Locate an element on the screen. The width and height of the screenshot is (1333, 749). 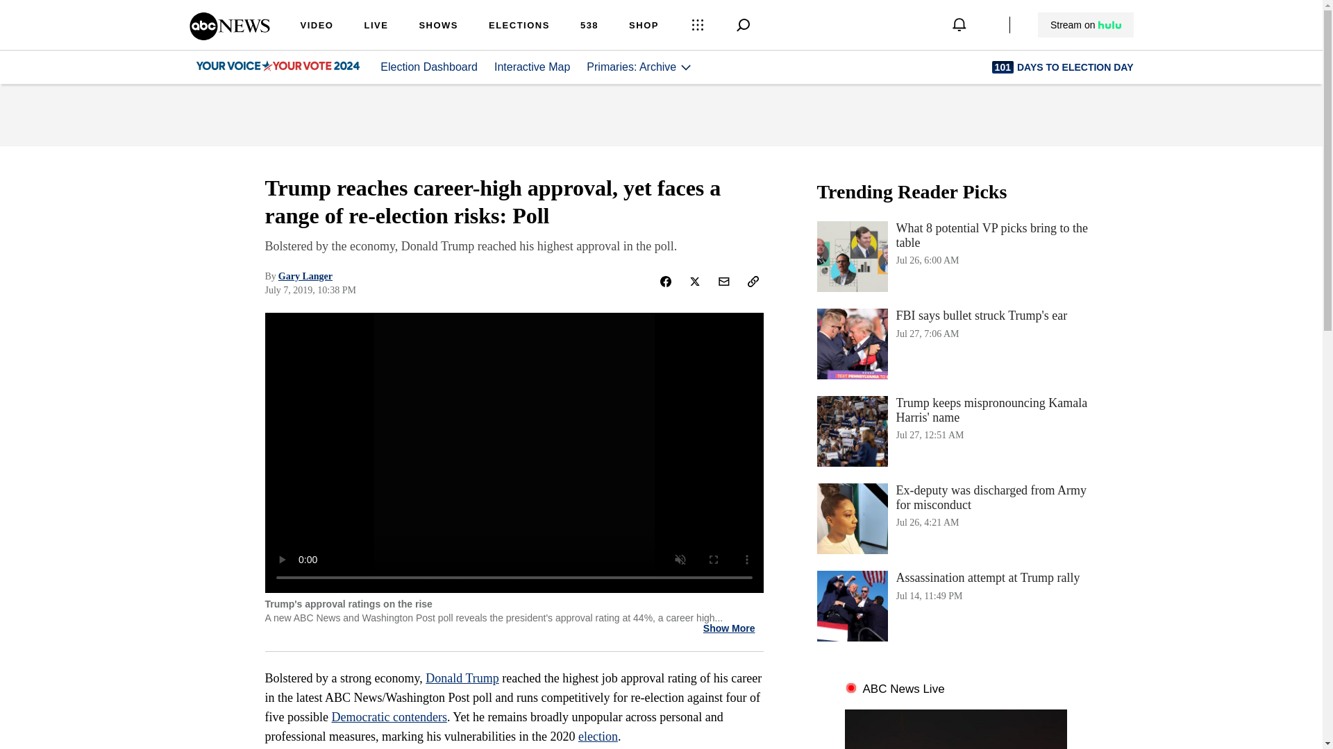
Gary Langer is located at coordinates (317, 26).